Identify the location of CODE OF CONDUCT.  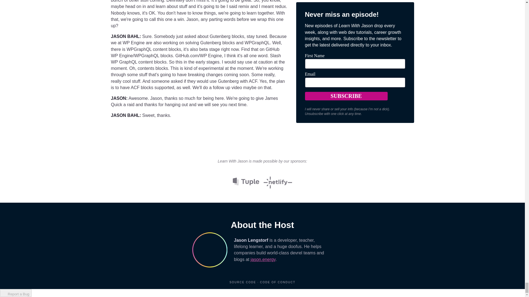
(278, 282).